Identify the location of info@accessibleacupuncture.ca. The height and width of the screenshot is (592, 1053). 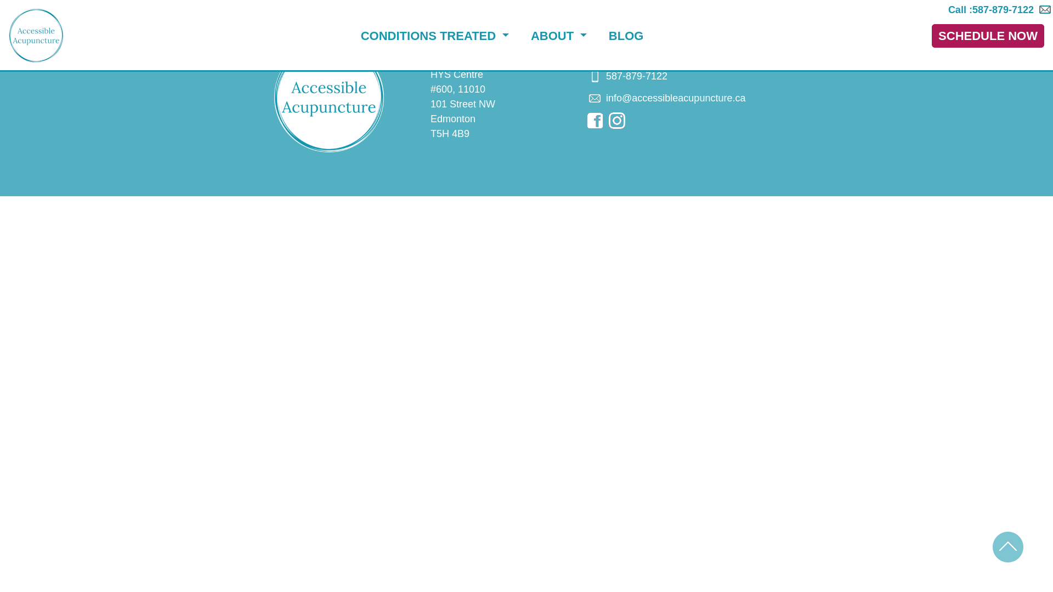
(676, 98).